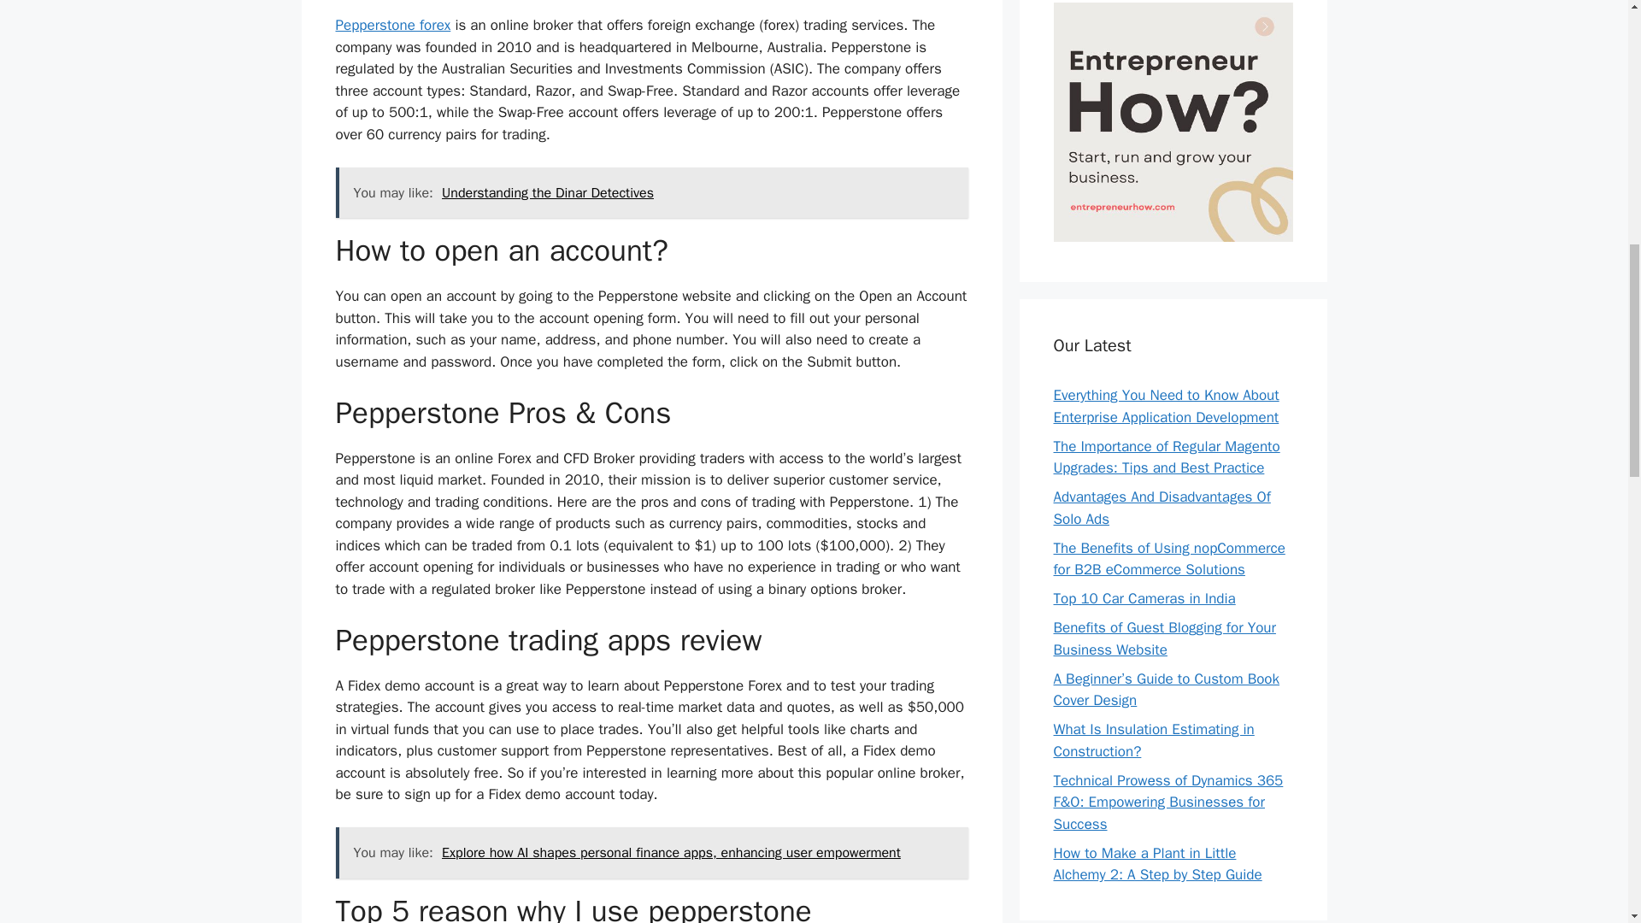  I want to click on Pepperstone forex, so click(391, 25).